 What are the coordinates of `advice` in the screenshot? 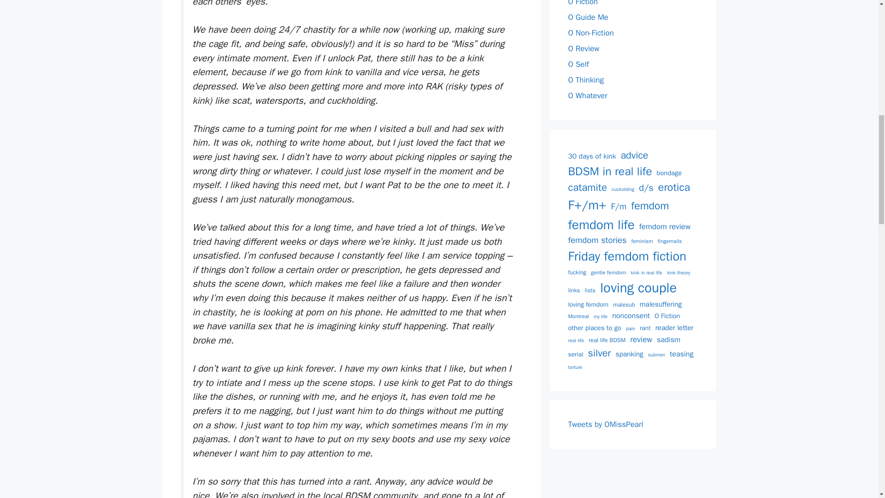 It's located at (634, 155).